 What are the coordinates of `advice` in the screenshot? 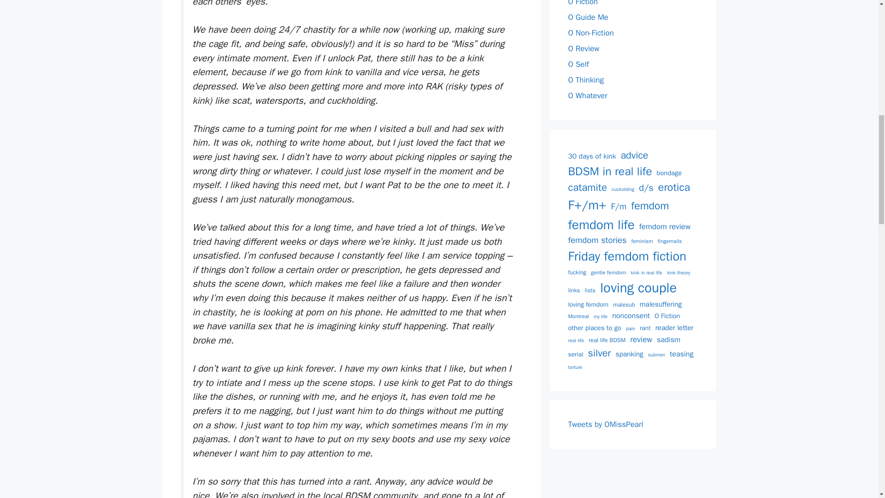 It's located at (634, 155).